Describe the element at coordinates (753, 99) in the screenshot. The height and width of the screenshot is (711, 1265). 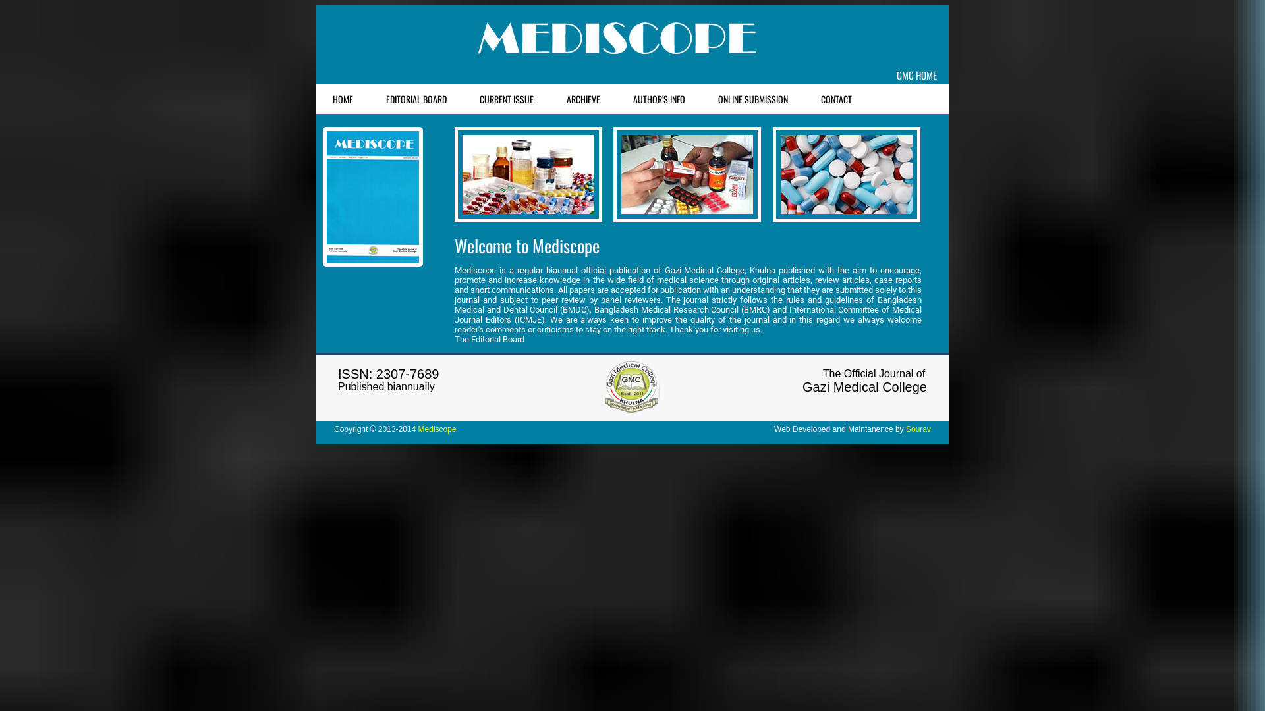
I see `ONLINE SUBMISSION` at that location.